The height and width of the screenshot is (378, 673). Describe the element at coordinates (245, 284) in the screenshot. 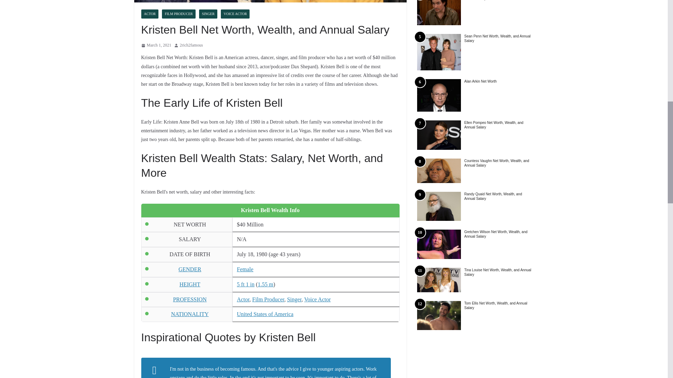

I see `5 ft 1 in` at that location.